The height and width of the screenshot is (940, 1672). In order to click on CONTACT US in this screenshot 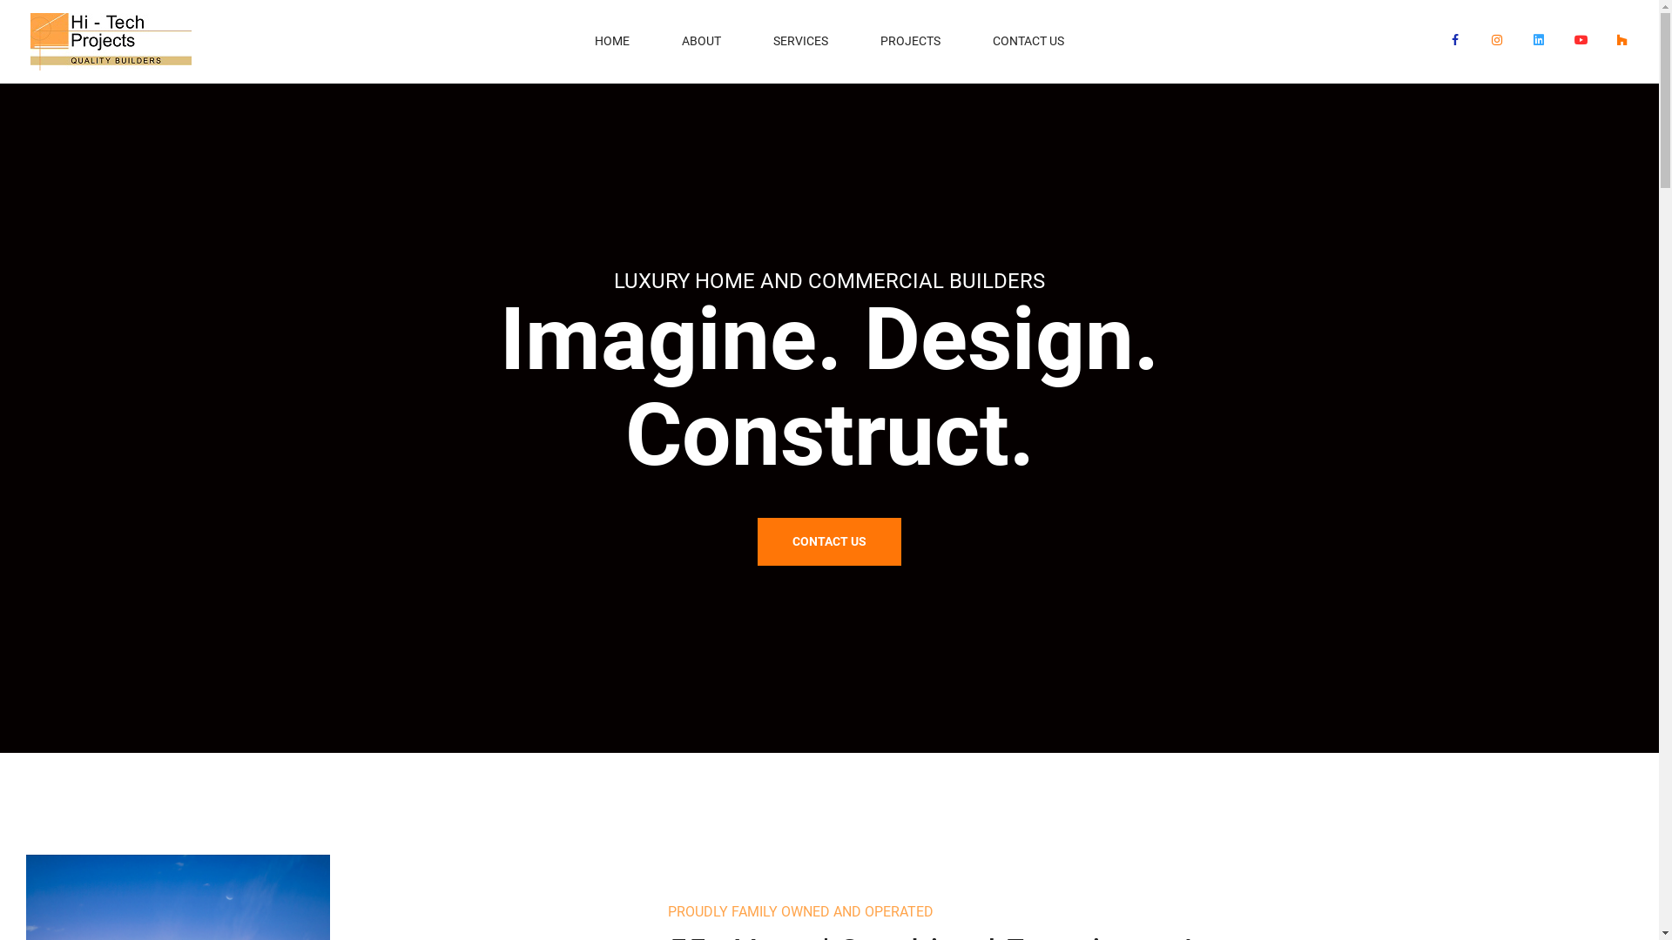, I will do `click(829, 541)`.